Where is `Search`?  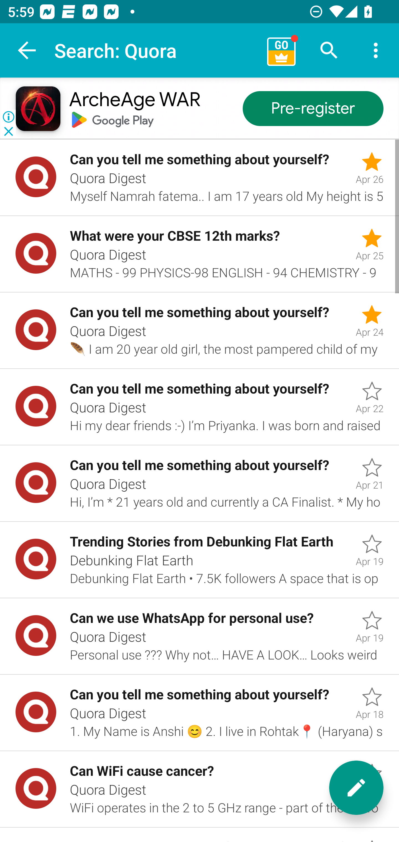
Search is located at coordinates (329, 50).